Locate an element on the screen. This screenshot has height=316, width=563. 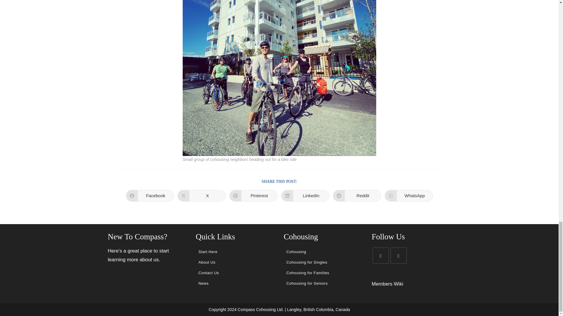
News is located at coordinates (201, 196).